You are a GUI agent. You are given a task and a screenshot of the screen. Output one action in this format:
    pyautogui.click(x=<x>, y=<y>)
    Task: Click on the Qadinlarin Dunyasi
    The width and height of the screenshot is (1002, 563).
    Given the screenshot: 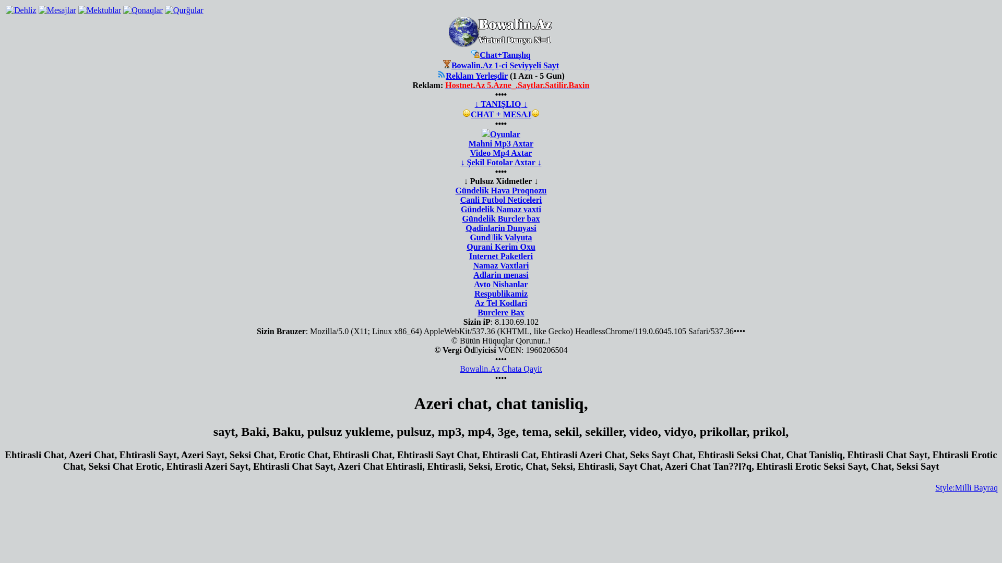 What is the action you would take?
    pyautogui.click(x=501, y=228)
    